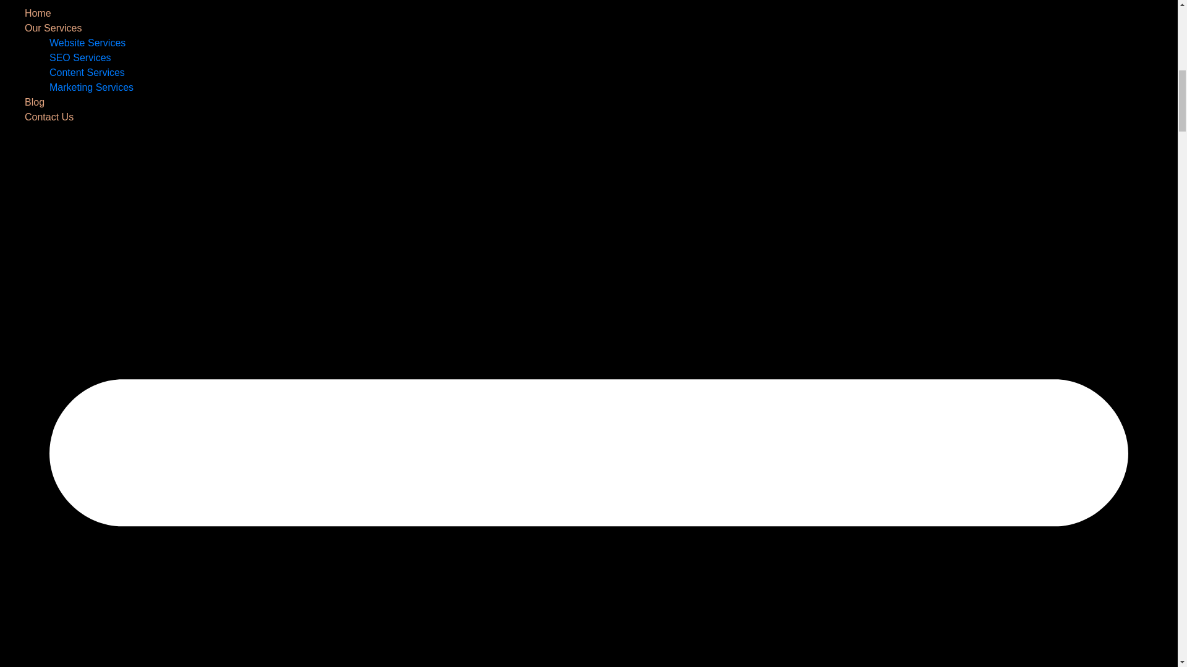  What do you see at coordinates (53, 28) in the screenshot?
I see `Our Services` at bounding box center [53, 28].